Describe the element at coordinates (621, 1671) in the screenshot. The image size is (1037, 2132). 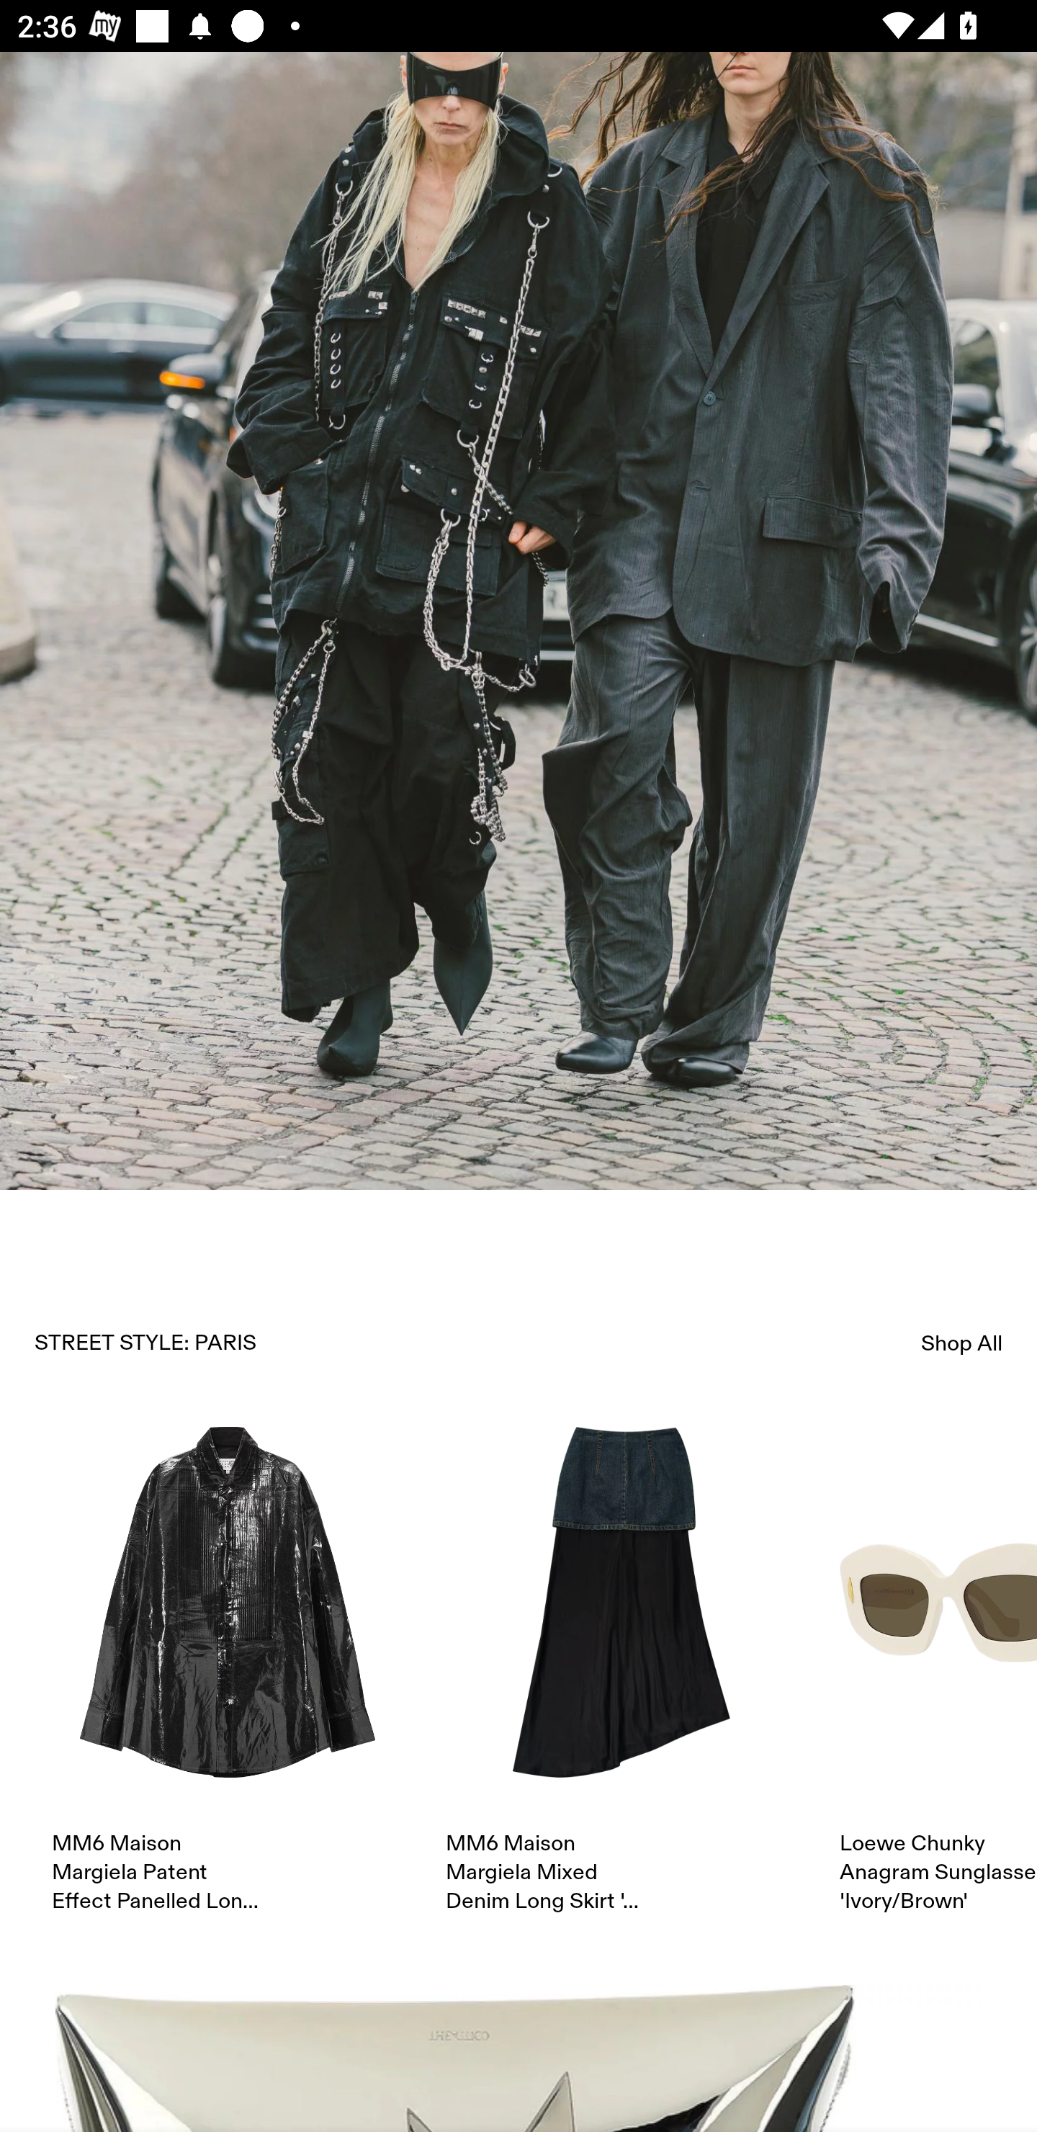
I see `MM6 Maison Margiela Mixed Denim Long Skirt 'Blue'` at that location.